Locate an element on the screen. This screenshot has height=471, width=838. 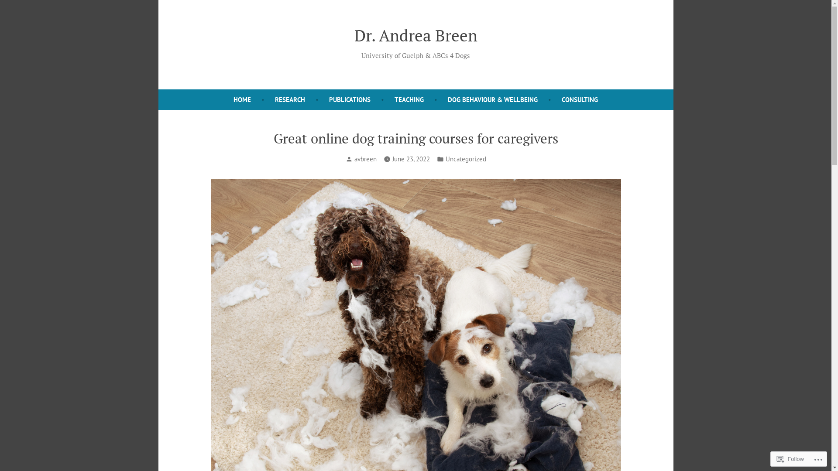
RESEARCH is located at coordinates (290, 99).